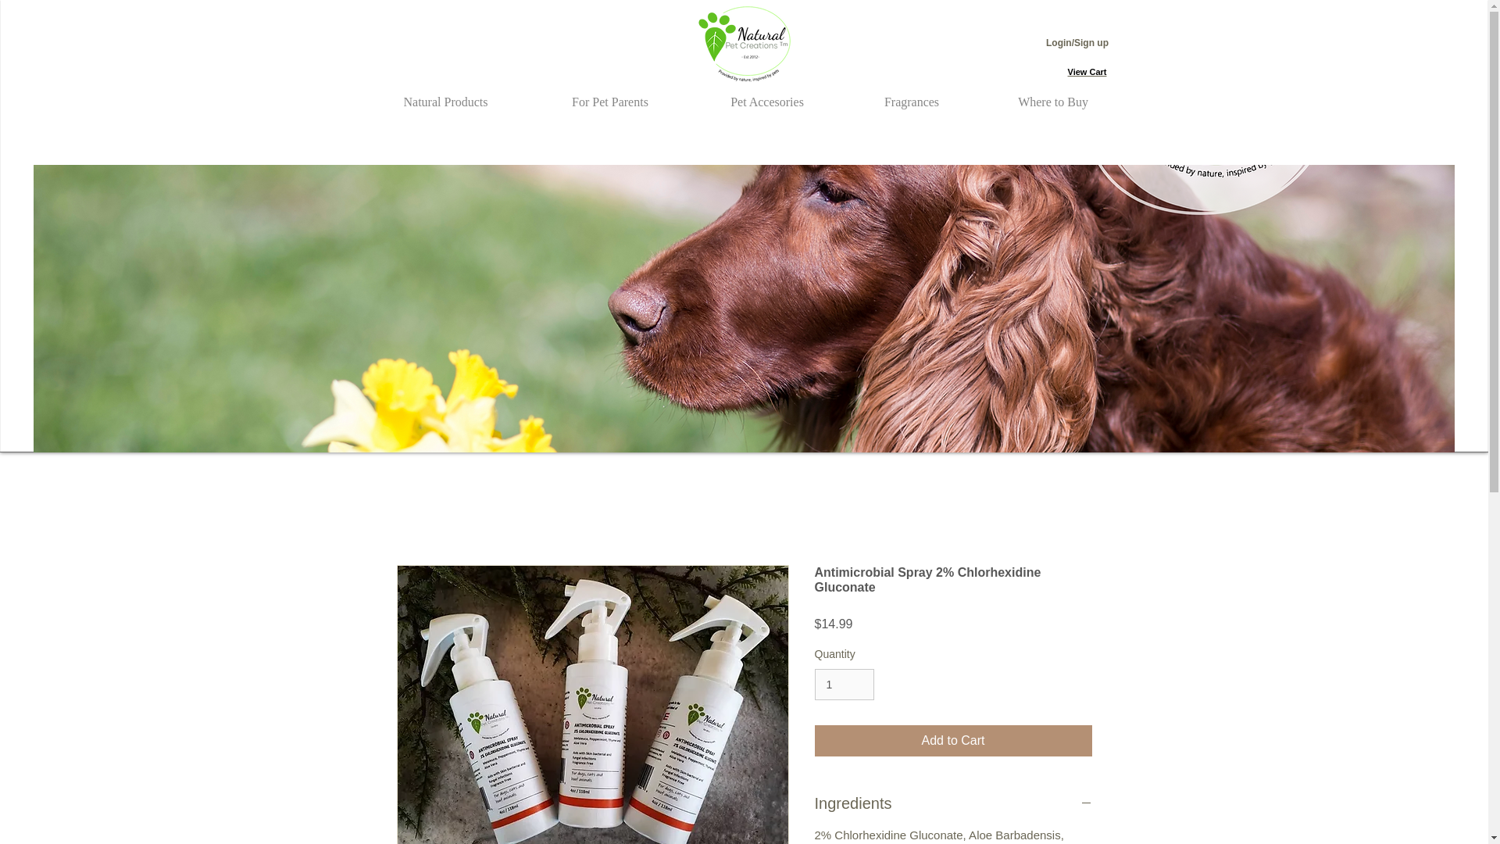 This screenshot has width=1500, height=844. I want to click on Fragrances, so click(911, 95).